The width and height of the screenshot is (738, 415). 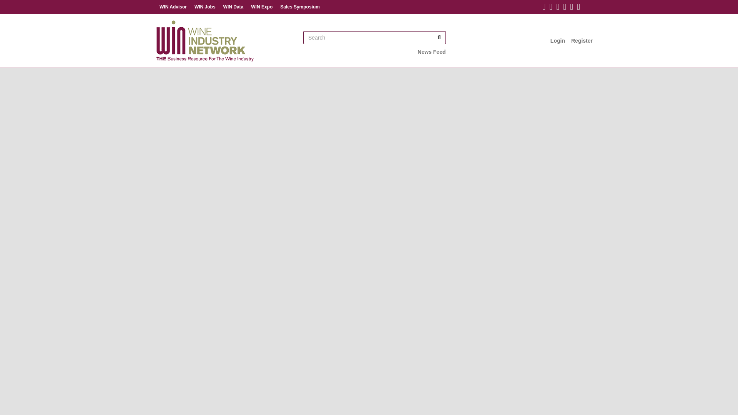 What do you see at coordinates (431, 51) in the screenshot?
I see `News Feed` at bounding box center [431, 51].